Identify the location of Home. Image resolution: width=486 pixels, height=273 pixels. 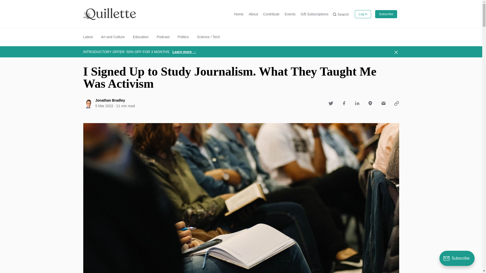
(239, 14).